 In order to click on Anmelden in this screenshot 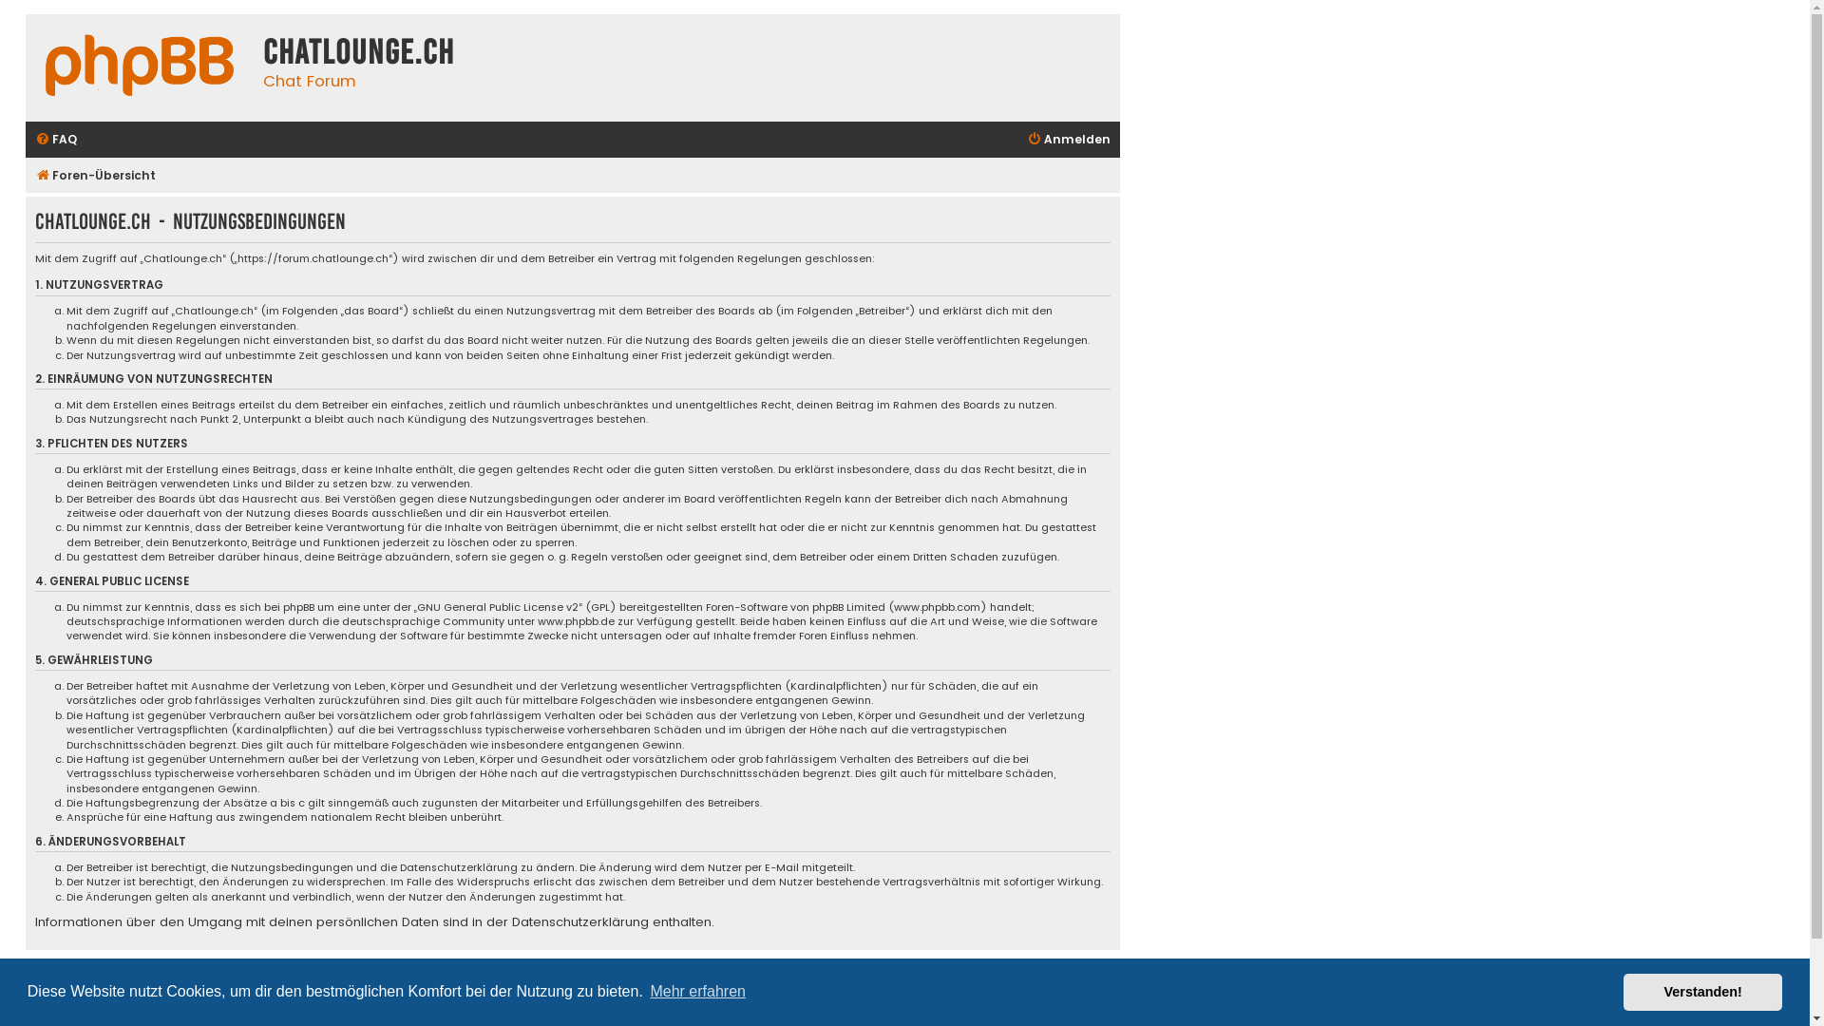, I will do `click(1069, 141)`.